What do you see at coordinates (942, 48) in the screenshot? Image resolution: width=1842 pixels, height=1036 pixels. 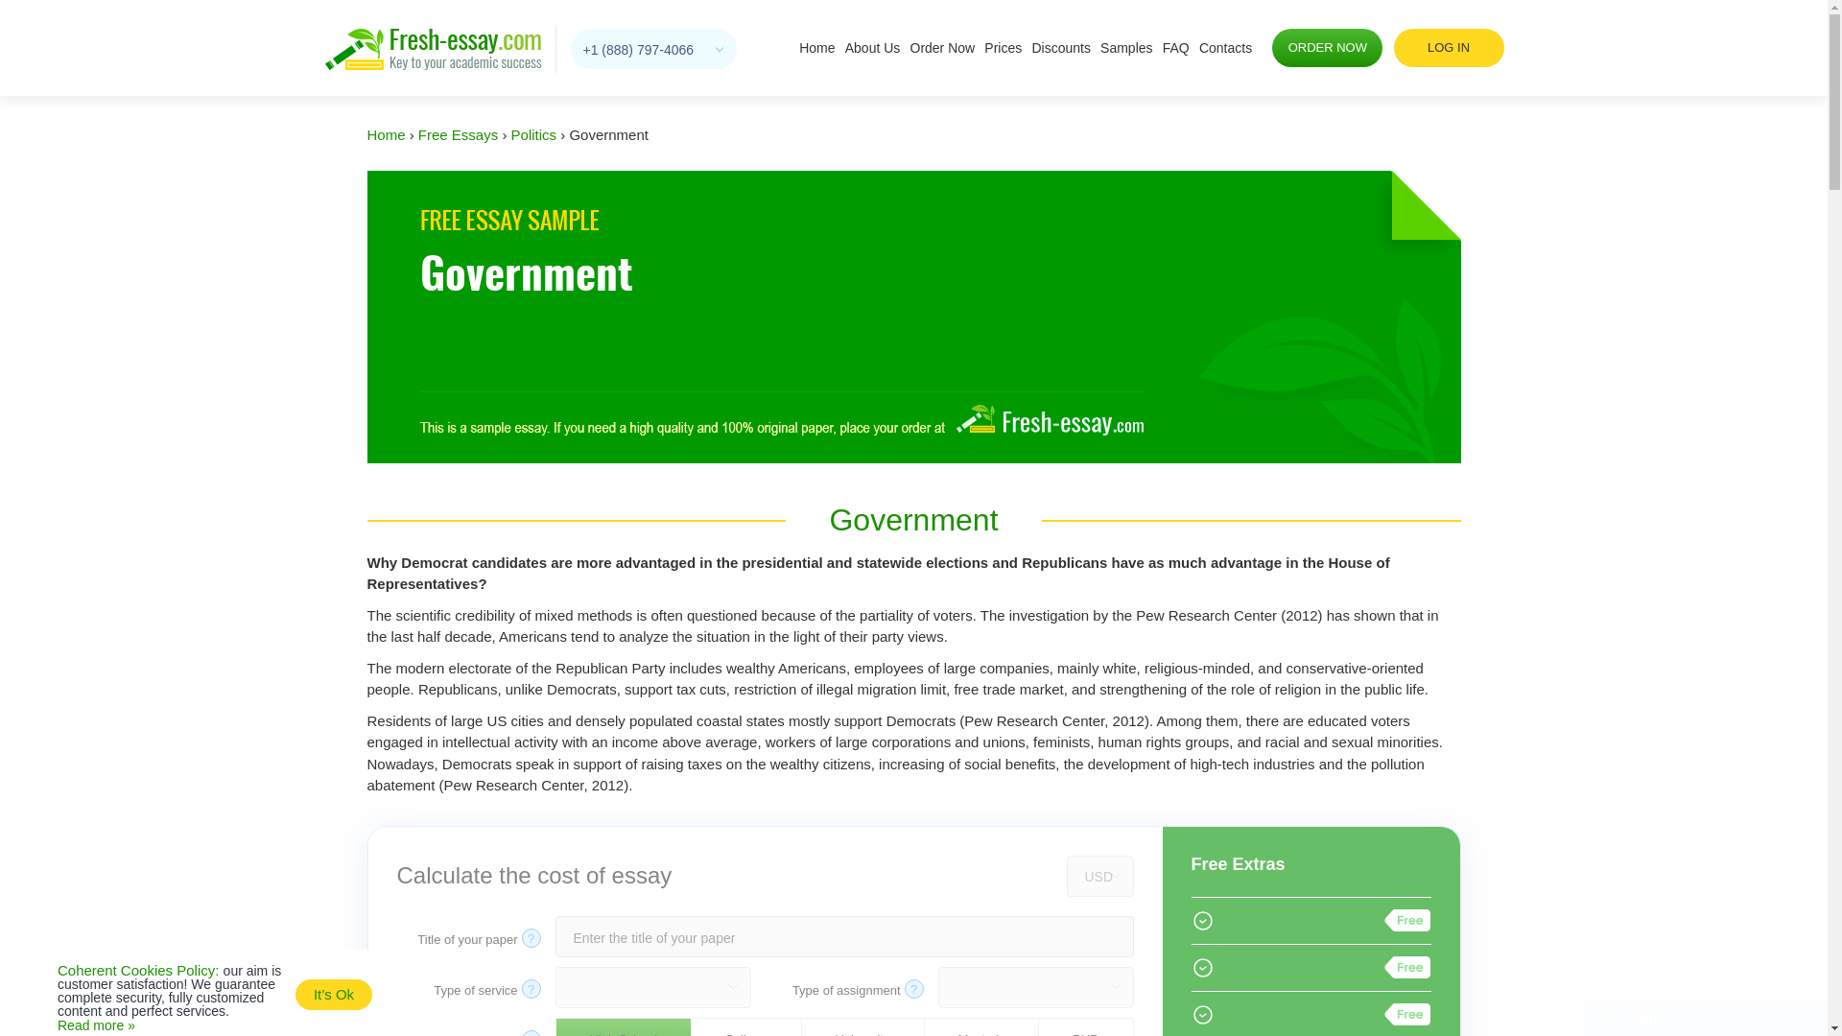 I see `Order Now` at bounding box center [942, 48].